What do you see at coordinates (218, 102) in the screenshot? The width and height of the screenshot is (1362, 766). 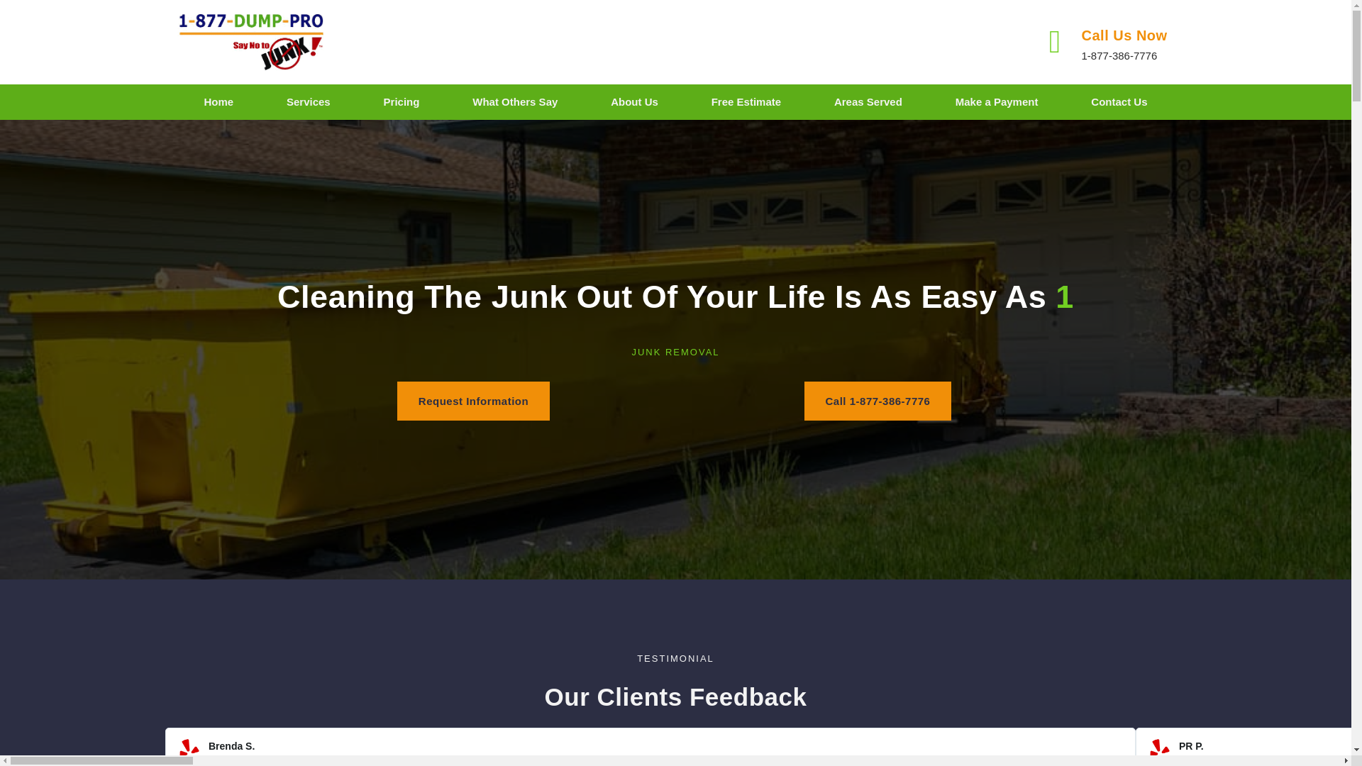 I see `Home` at bounding box center [218, 102].